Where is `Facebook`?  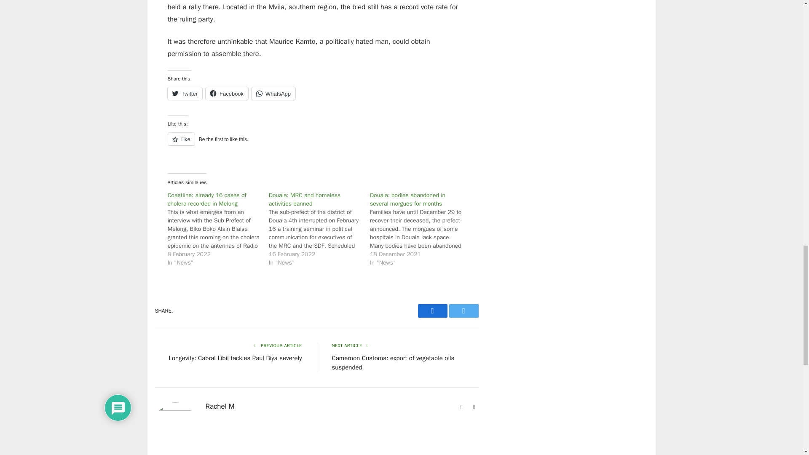 Facebook is located at coordinates (227, 94).